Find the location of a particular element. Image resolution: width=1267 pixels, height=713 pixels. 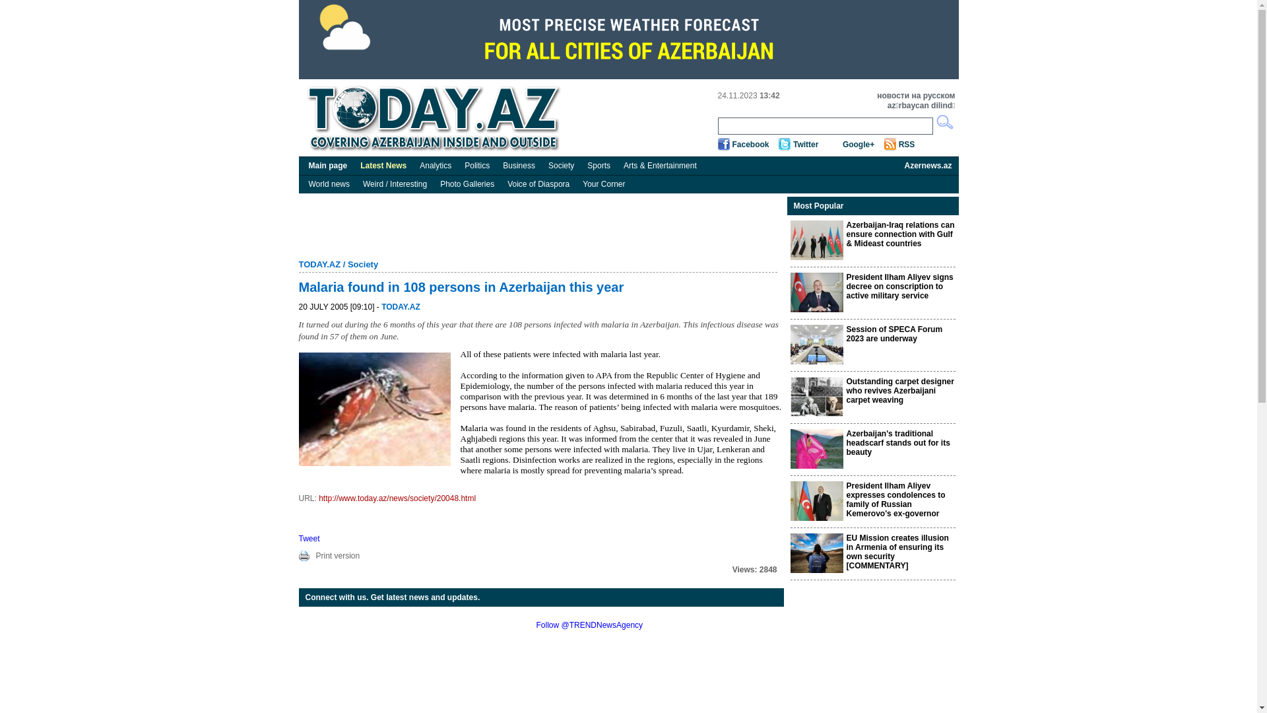

Sports is located at coordinates (599, 166).